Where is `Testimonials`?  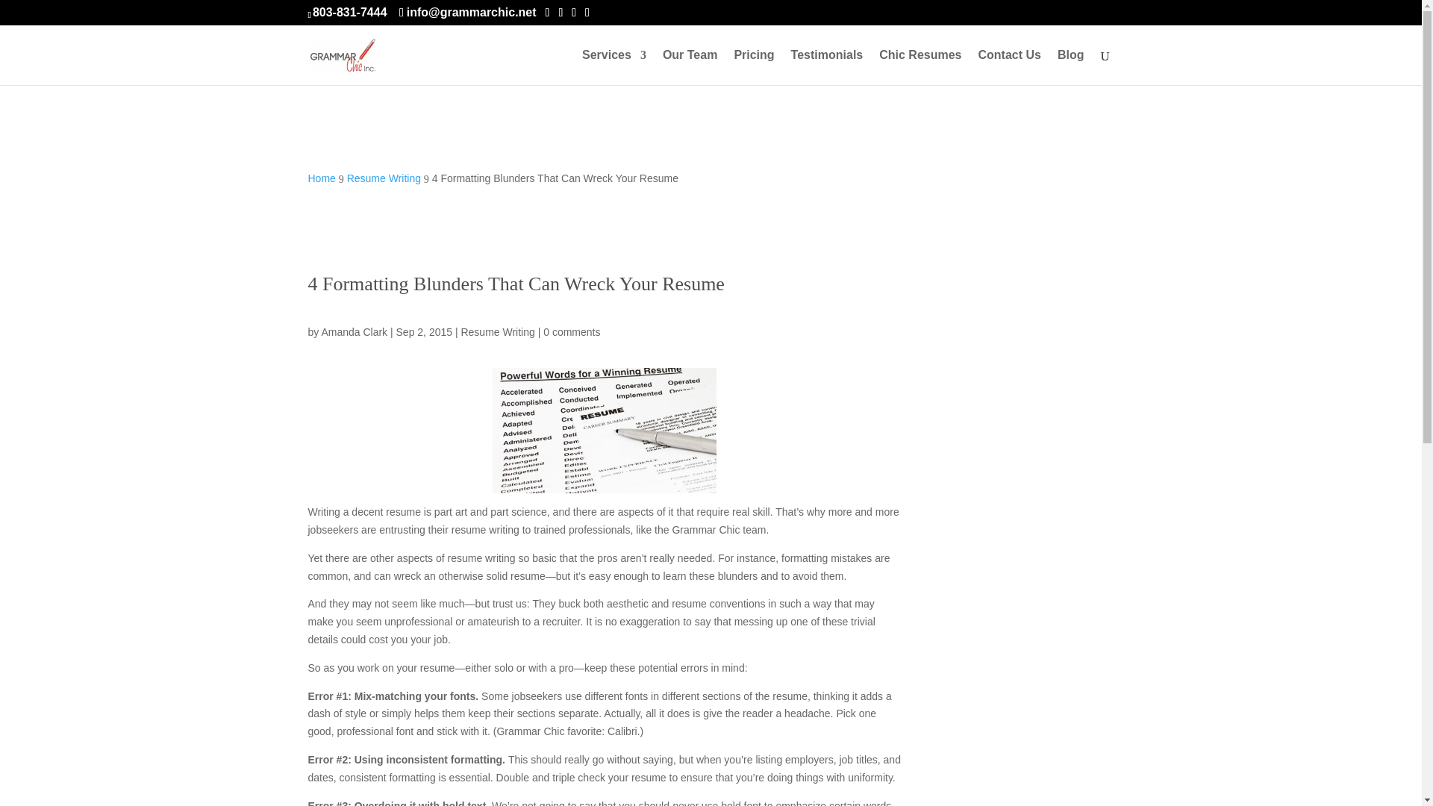
Testimonials is located at coordinates (827, 67).